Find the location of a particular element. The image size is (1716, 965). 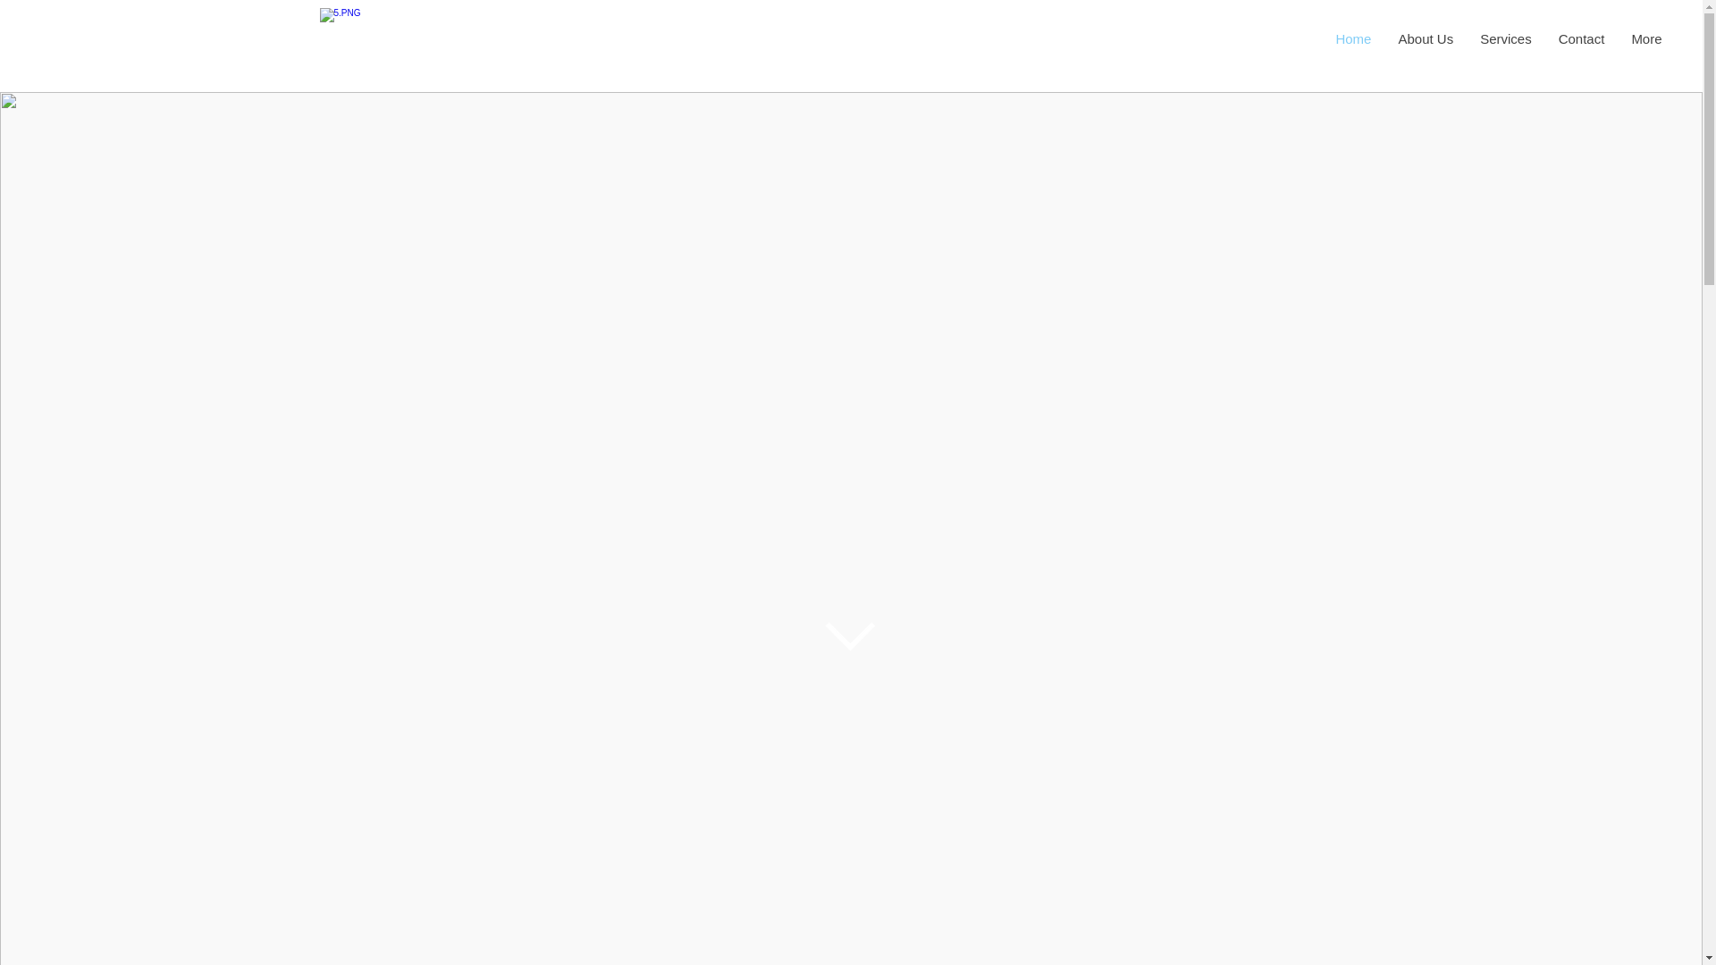

Contact is located at coordinates (1582, 44).